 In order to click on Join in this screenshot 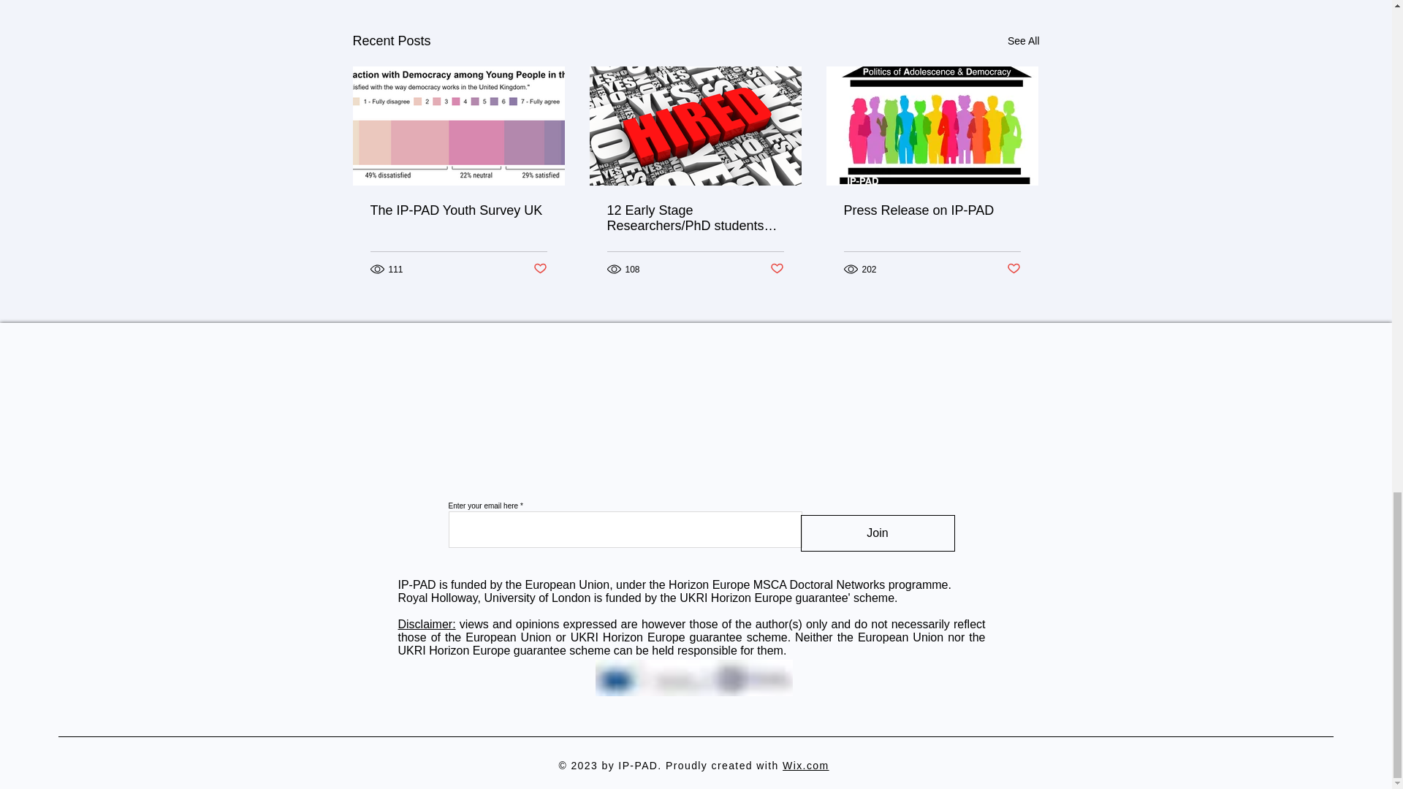, I will do `click(878, 533)`.